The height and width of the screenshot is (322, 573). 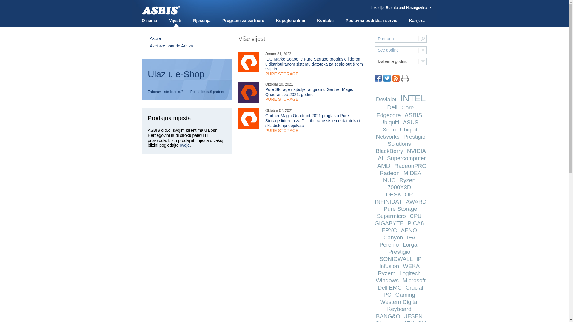 What do you see at coordinates (406, 158) in the screenshot?
I see `Supercomputer` at bounding box center [406, 158].